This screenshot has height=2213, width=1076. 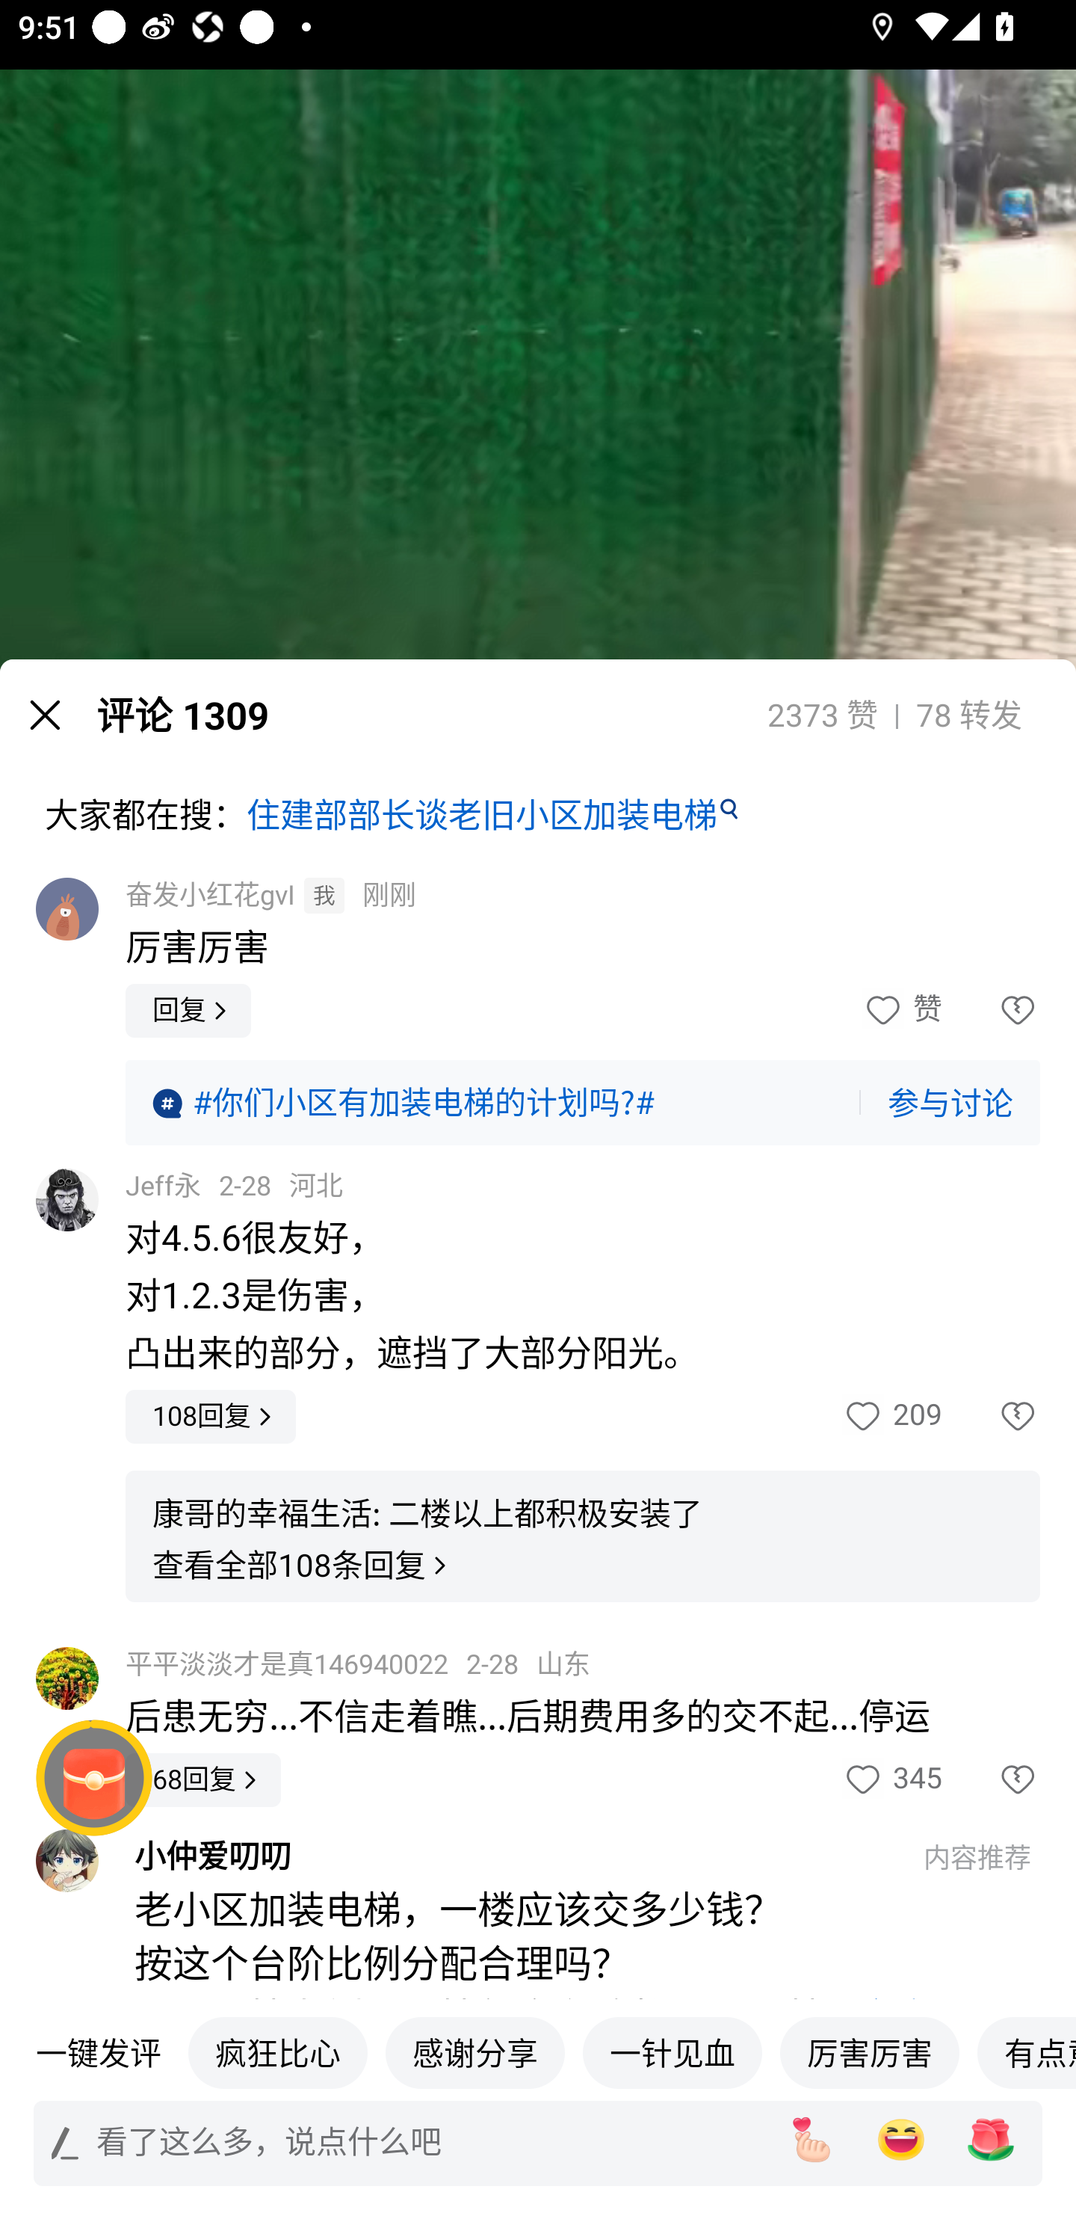 I want to click on 68回复, so click(x=203, y=1780).